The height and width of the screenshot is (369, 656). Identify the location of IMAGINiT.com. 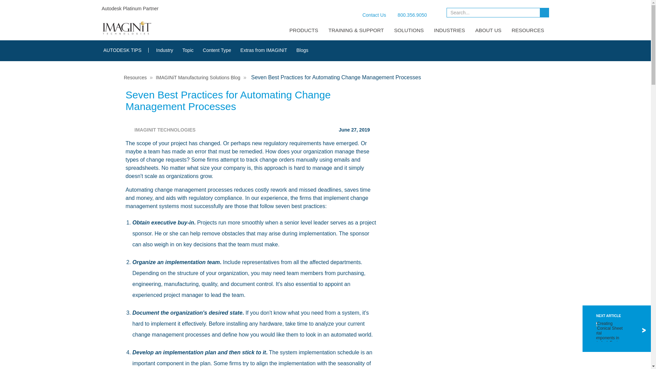
(126, 28).